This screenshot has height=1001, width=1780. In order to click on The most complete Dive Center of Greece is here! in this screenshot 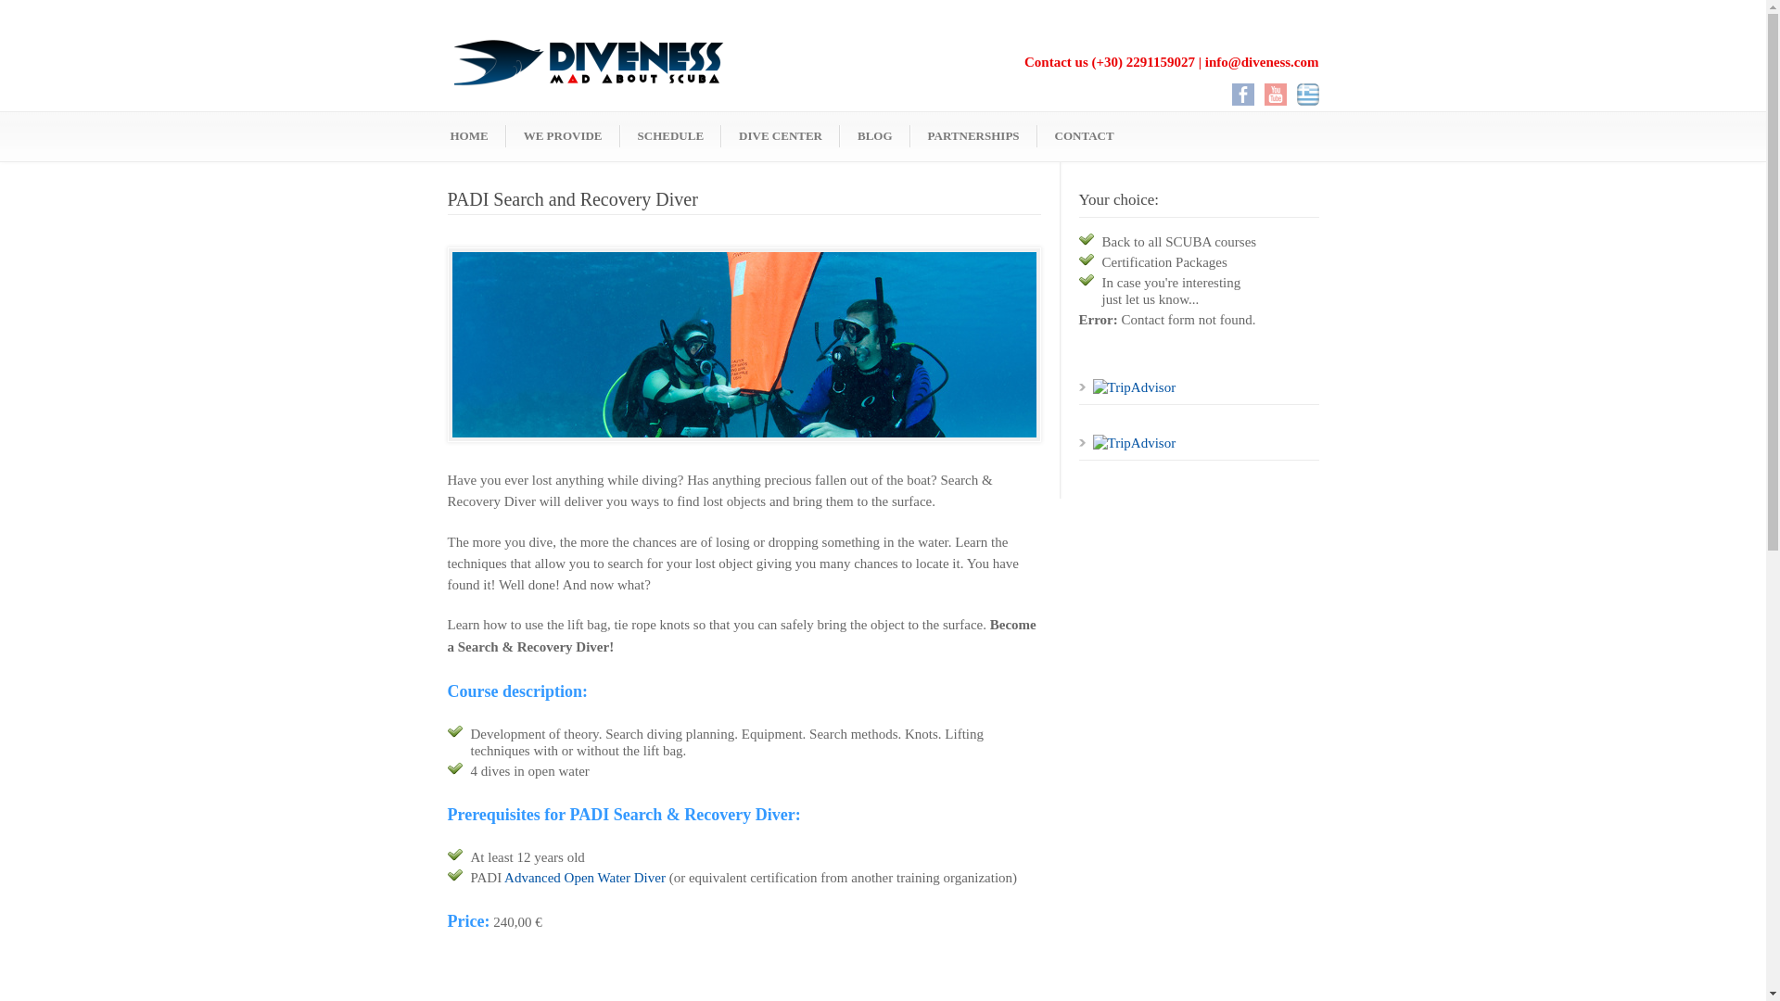, I will do `click(781, 134)`.